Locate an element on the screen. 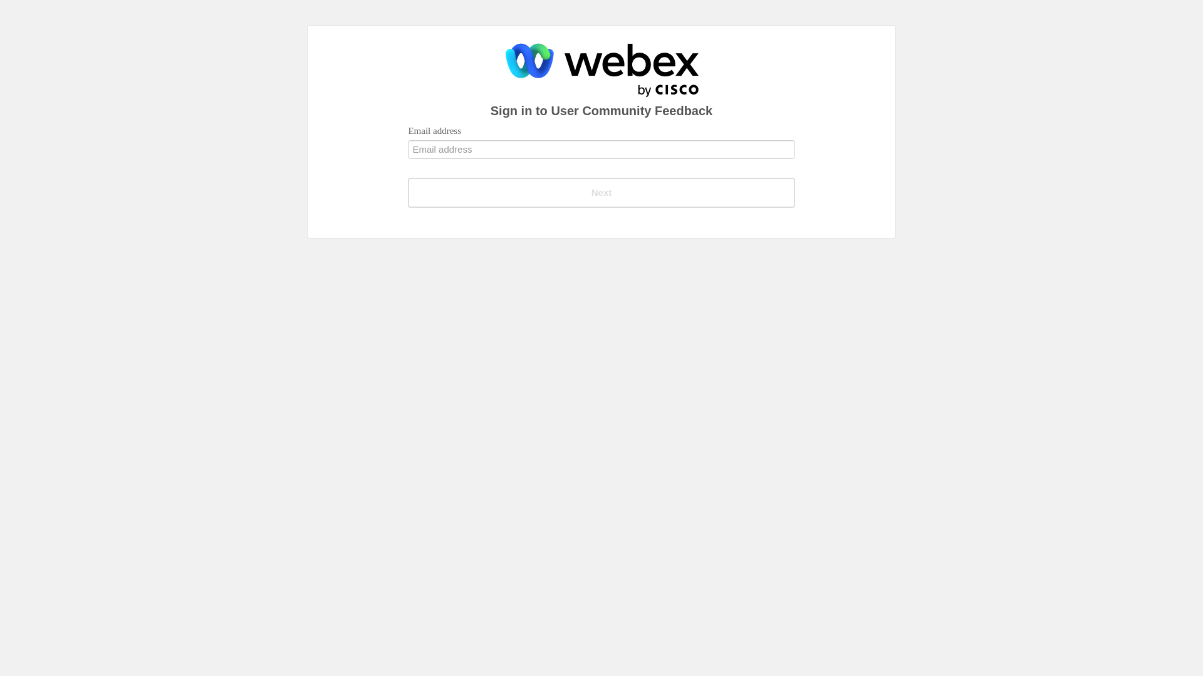  Next is located at coordinates (600, 193).